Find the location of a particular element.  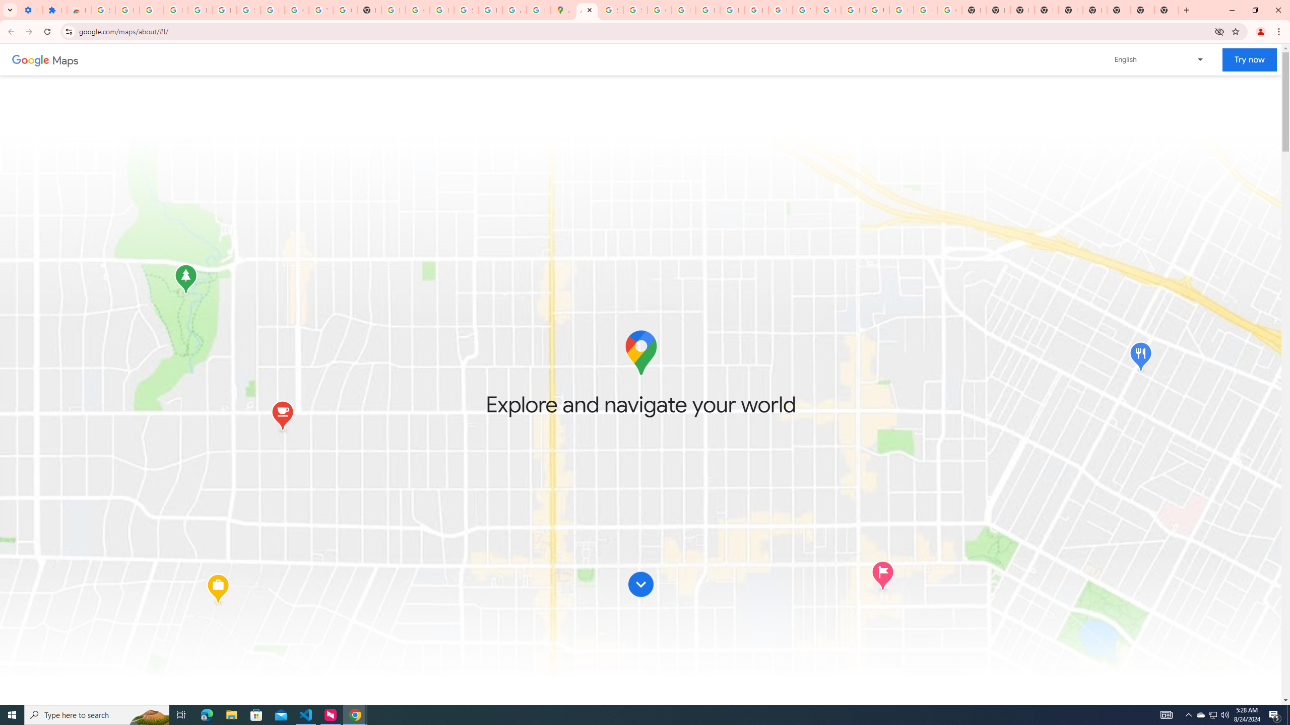

Skip to Content is located at coordinates (641, 585).